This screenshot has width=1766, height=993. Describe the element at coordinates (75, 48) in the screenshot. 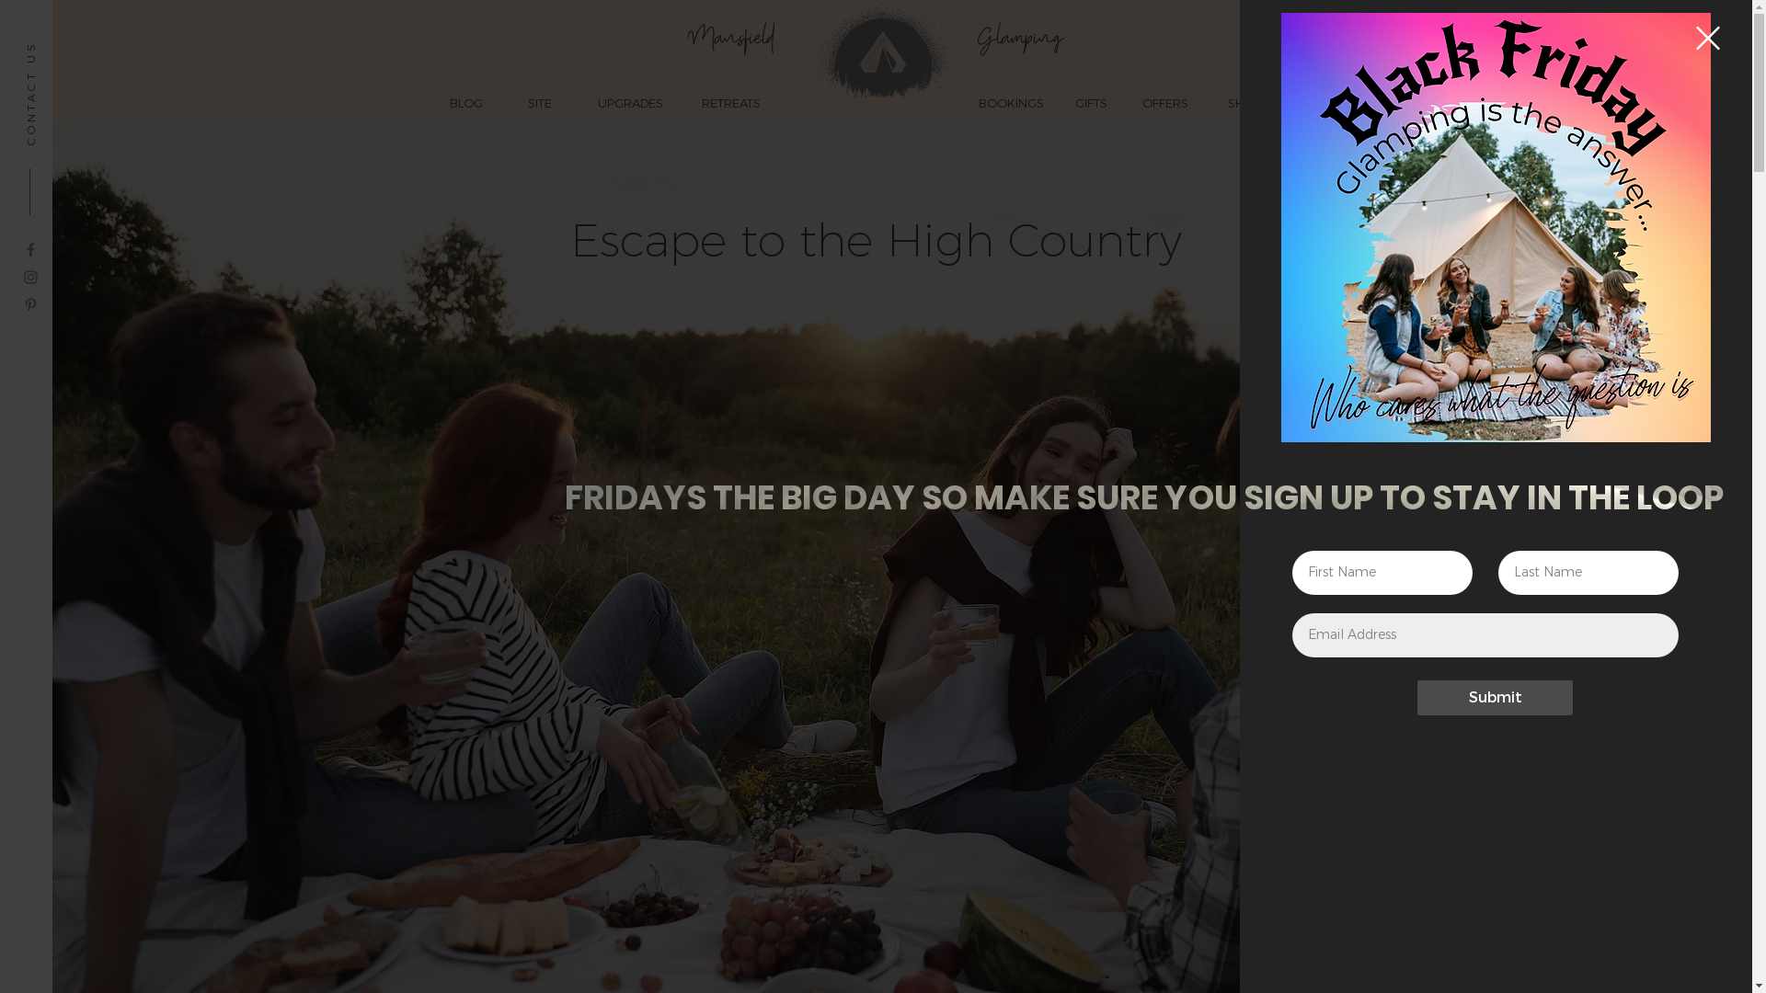

I see `CONTACT US` at that location.